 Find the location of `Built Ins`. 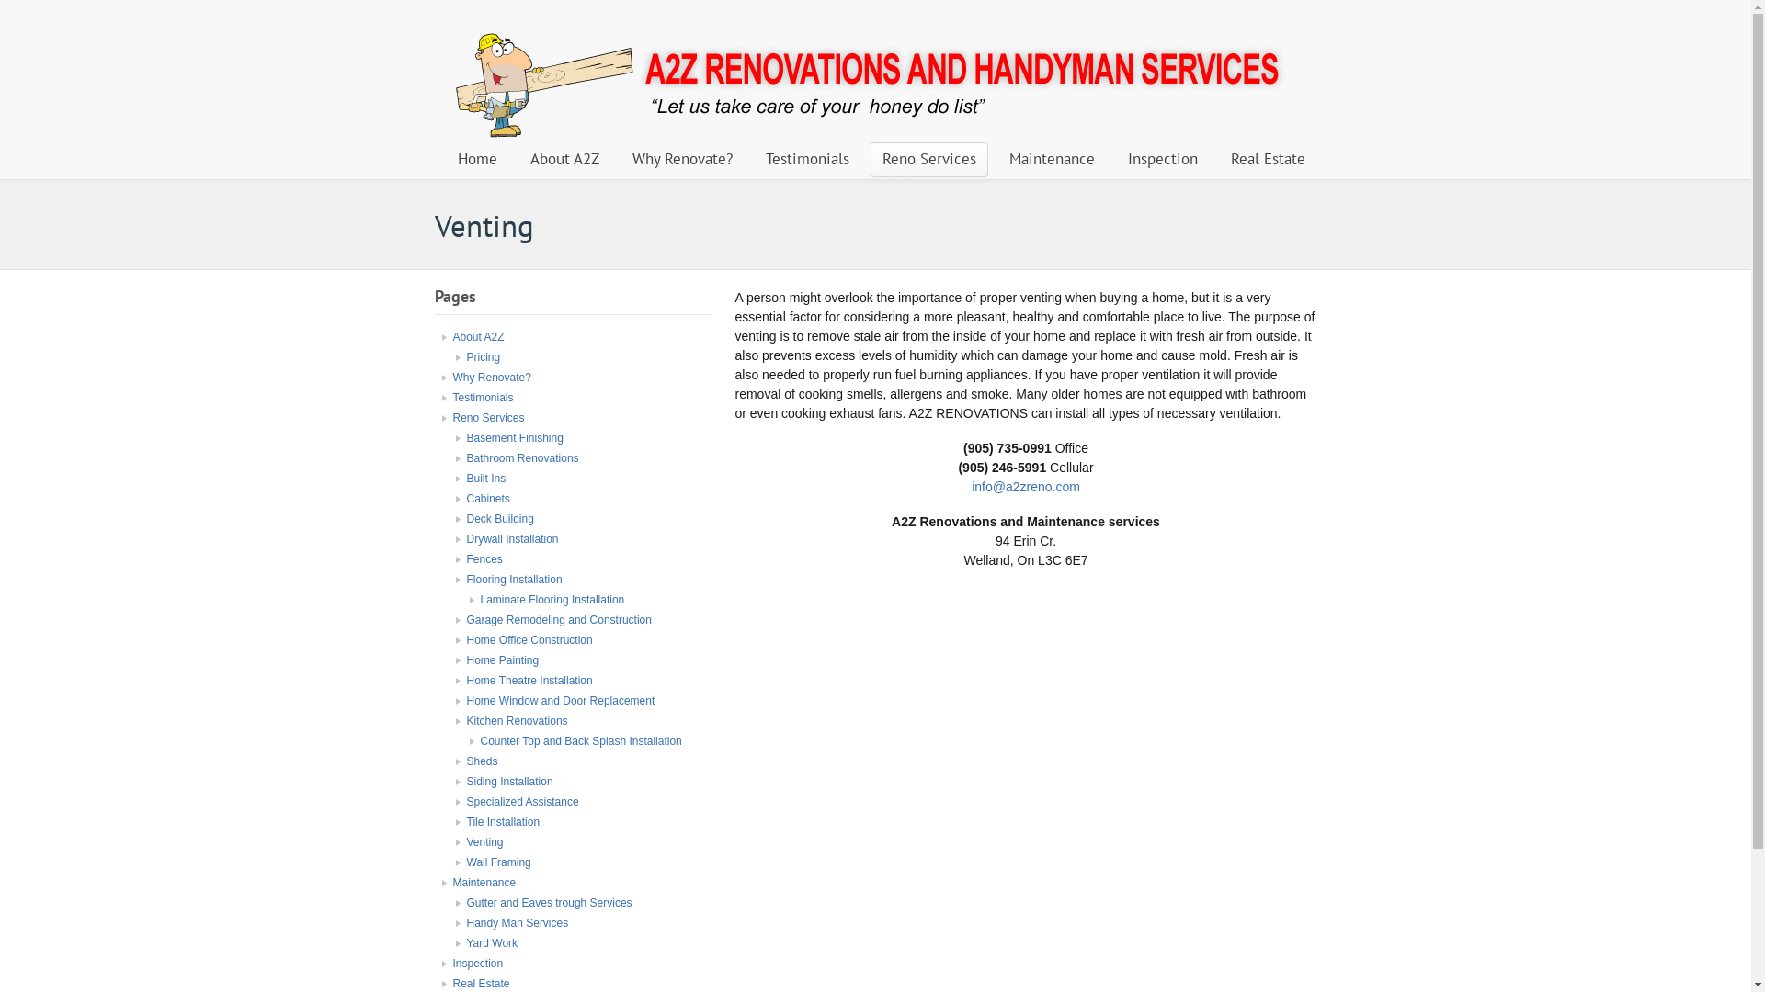

Built Ins is located at coordinates (487, 479).